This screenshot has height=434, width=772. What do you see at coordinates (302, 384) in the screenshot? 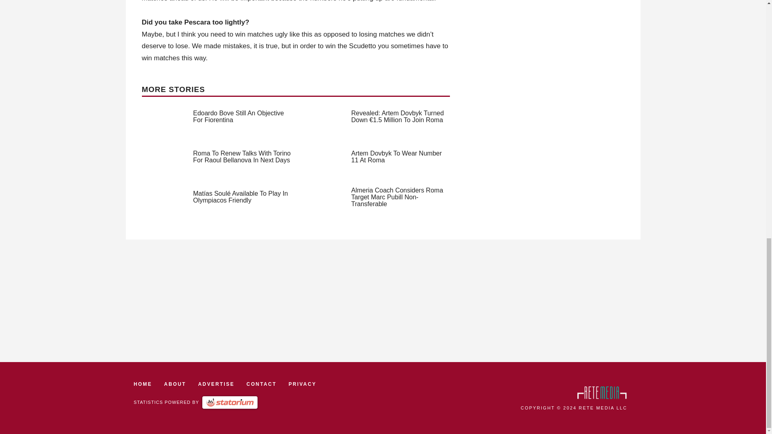
I see `PRIVACY` at bounding box center [302, 384].